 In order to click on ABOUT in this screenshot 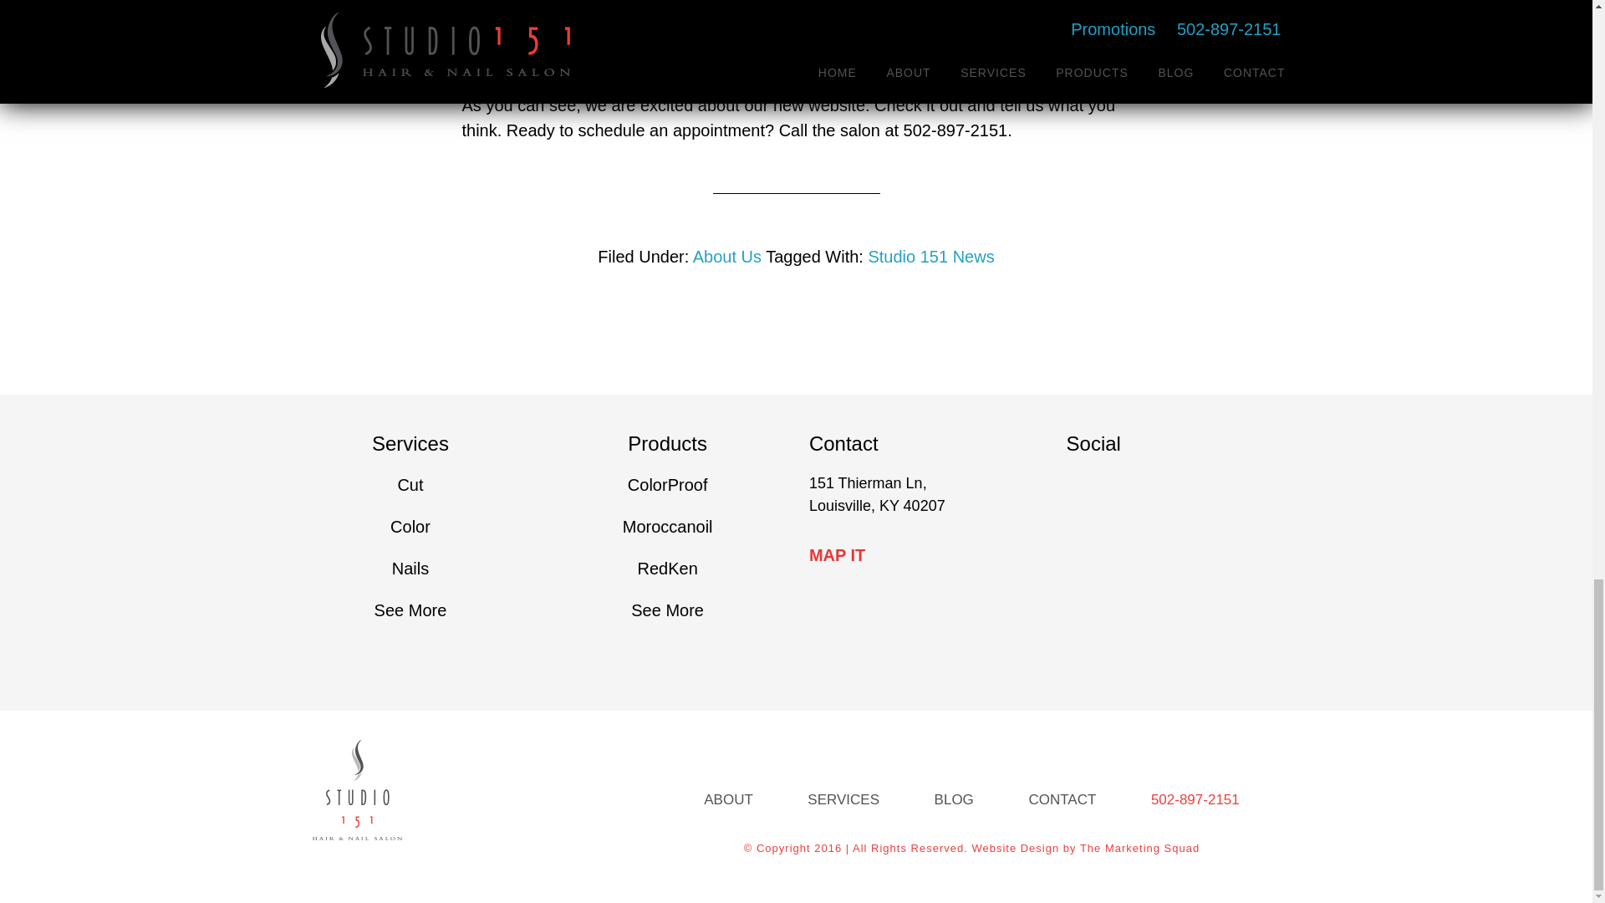, I will do `click(729, 799)`.